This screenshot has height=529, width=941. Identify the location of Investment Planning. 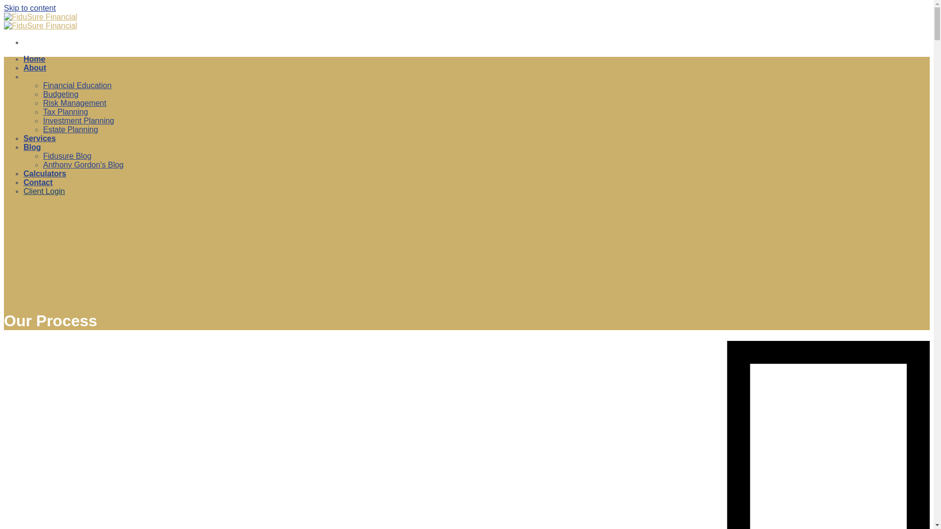
(78, 120).